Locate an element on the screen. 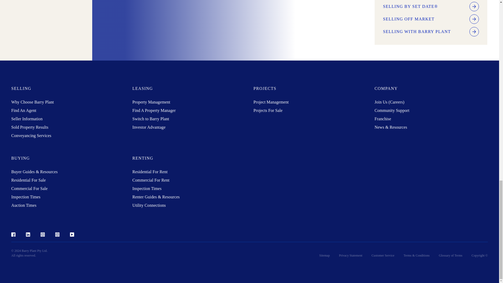 This screenshot has width=503, height=283. Find An Agent is located at coordinates (24, 110).